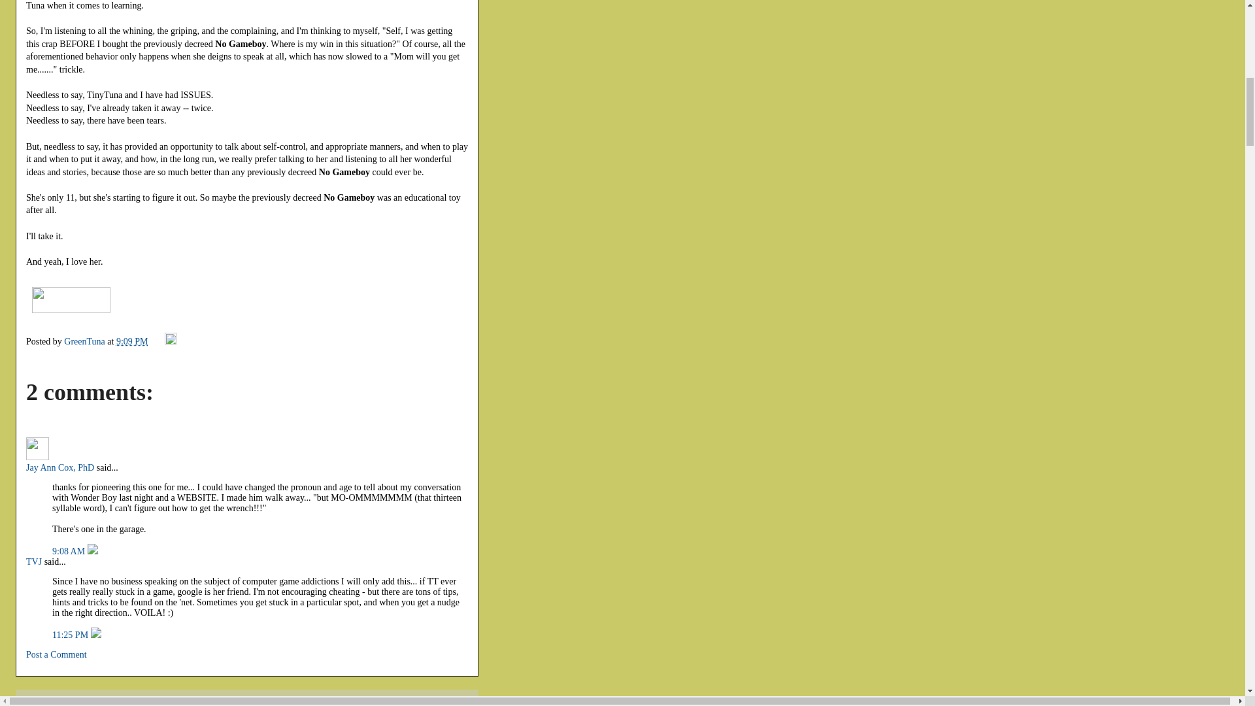 This screenshot has width=1255, height=706. What do you see at coordinates (56, 654) in the screenshot?
I see `Post a Comment` at bounding box center [56, 654].